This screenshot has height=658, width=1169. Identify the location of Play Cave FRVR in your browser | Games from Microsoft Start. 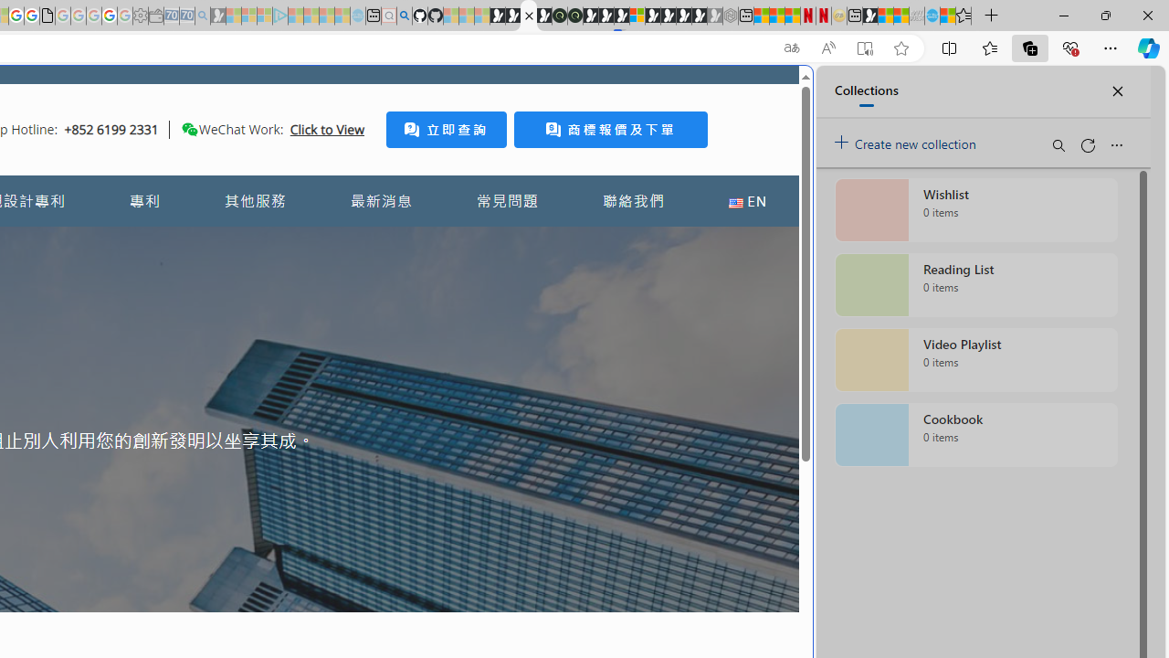
(606, 16).